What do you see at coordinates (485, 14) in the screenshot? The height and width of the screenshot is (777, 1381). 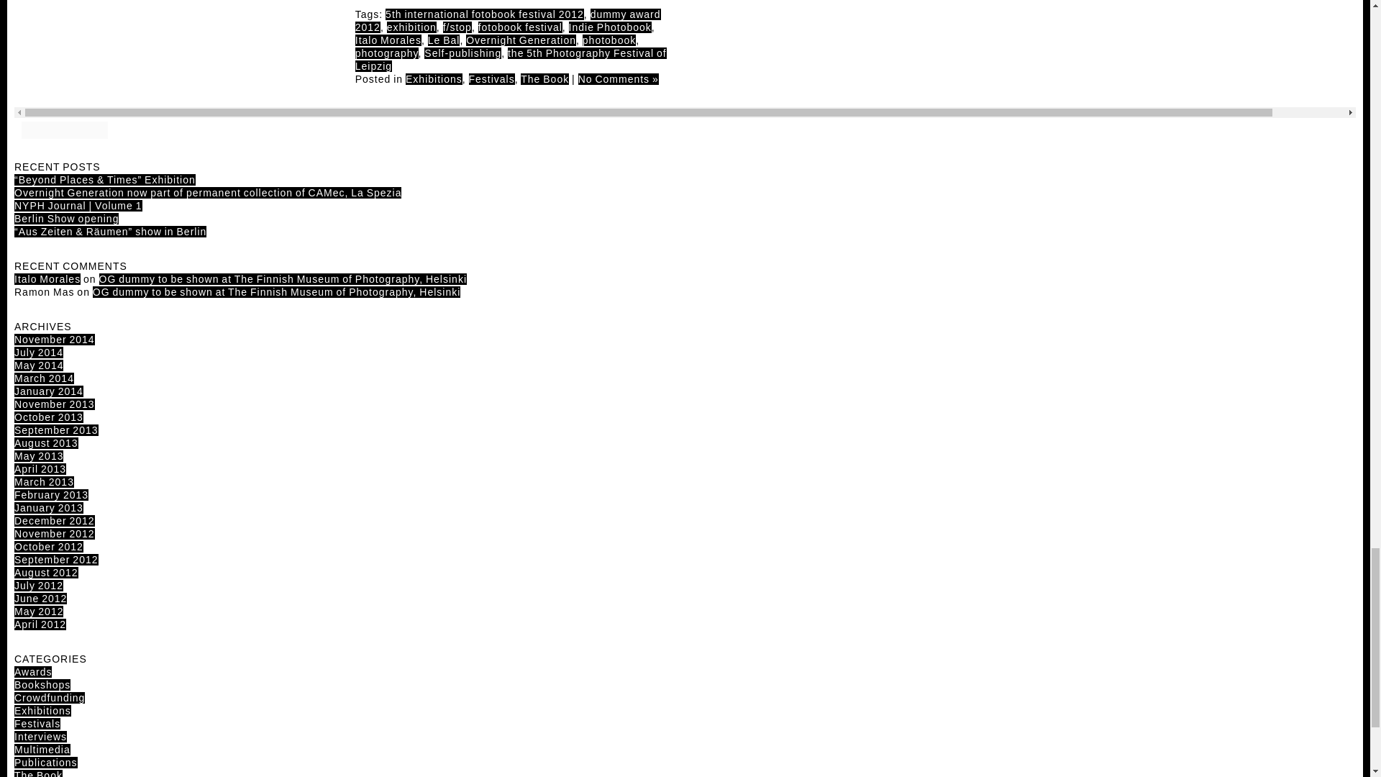 I see `5th international fotobook festival 2012` at bounding box center [485, 14].